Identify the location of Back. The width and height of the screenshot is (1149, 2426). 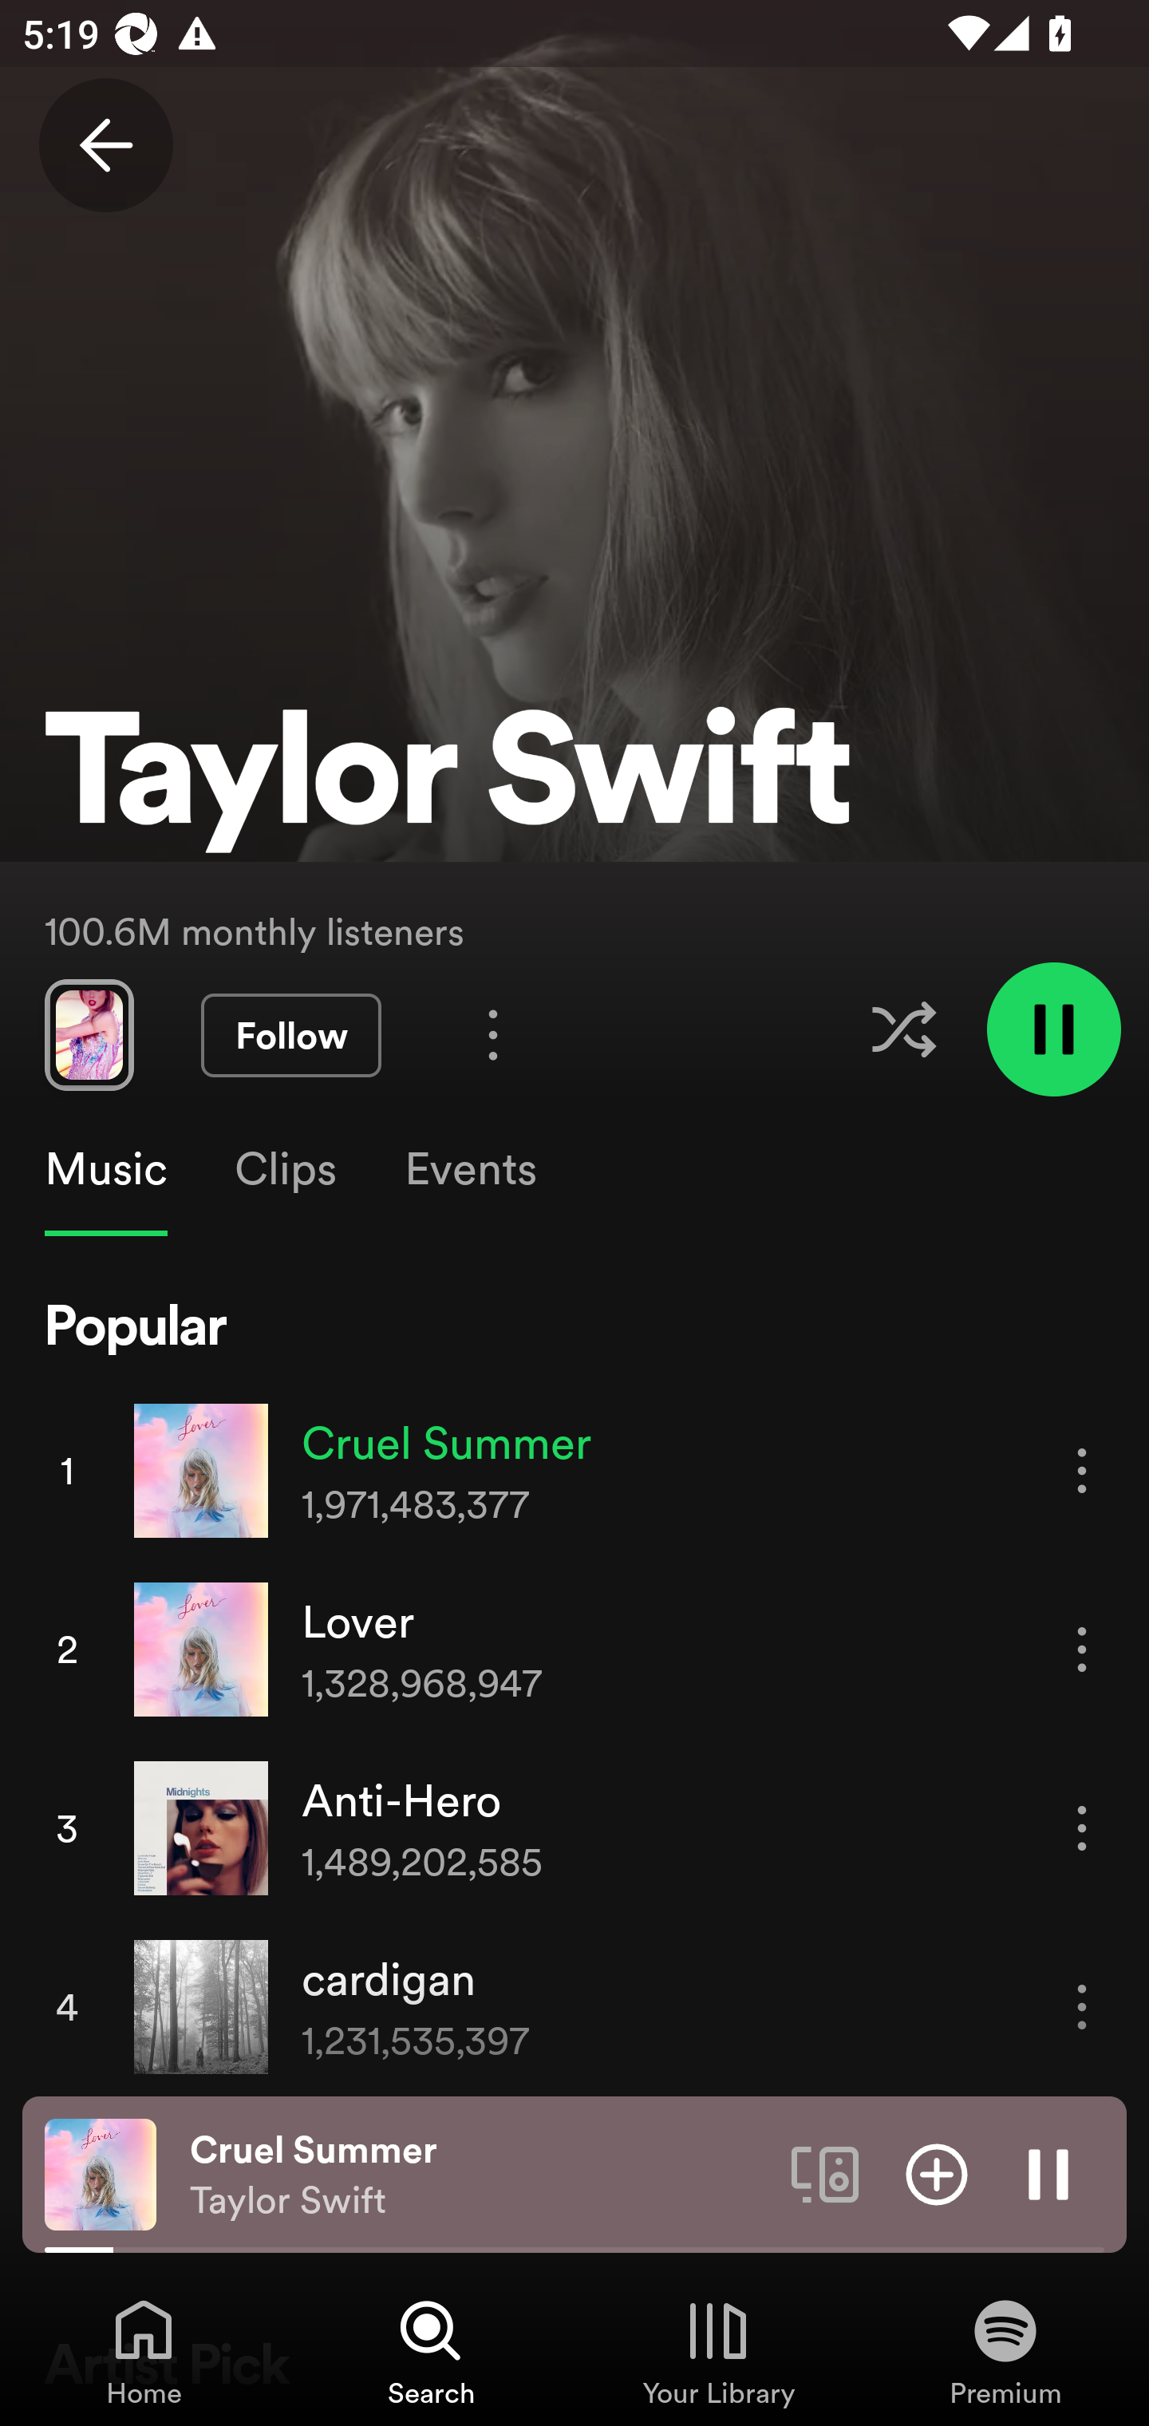
(105, 145).